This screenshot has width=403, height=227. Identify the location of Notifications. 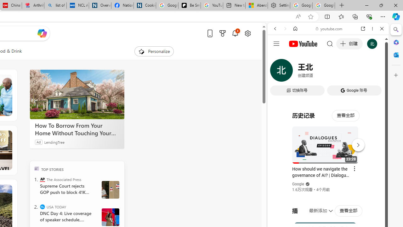
(235, 33).